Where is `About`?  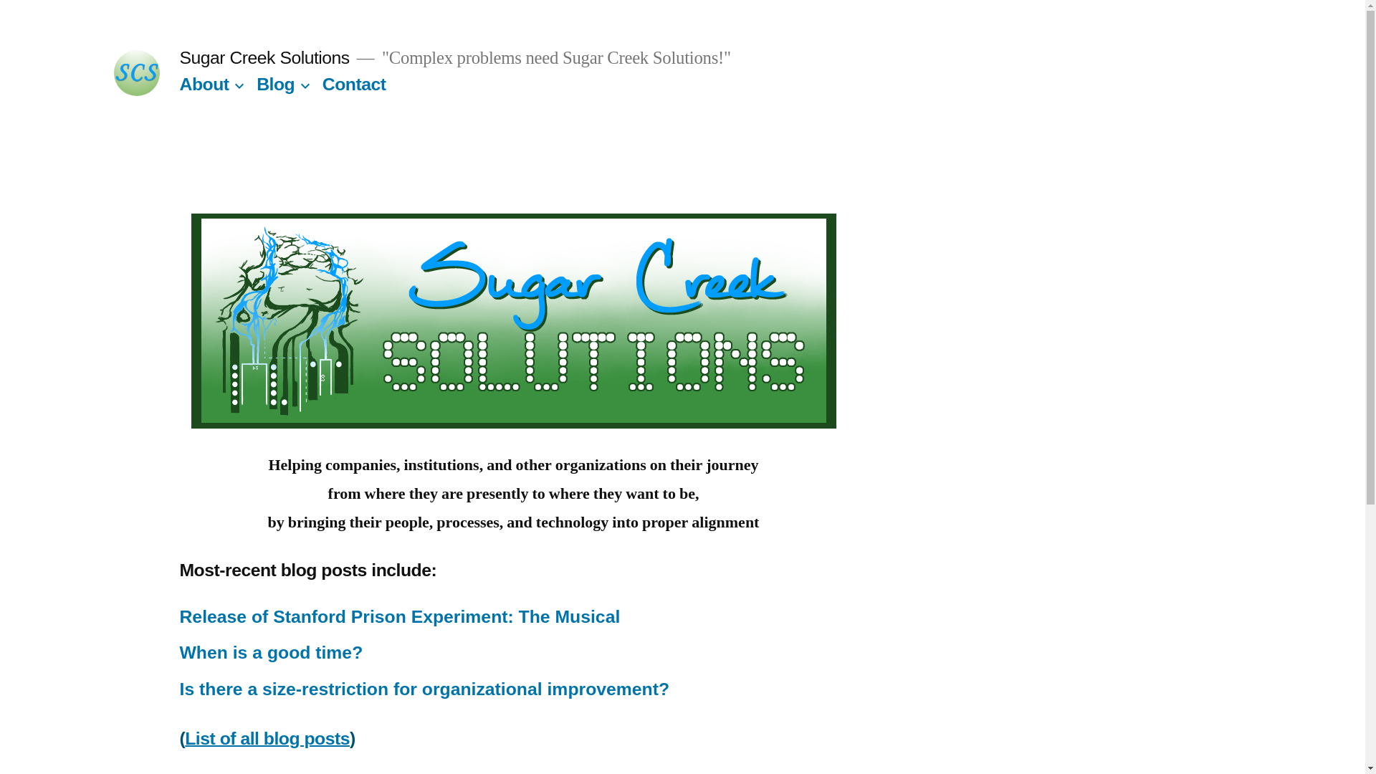 About is located at coordinates (204, 83).